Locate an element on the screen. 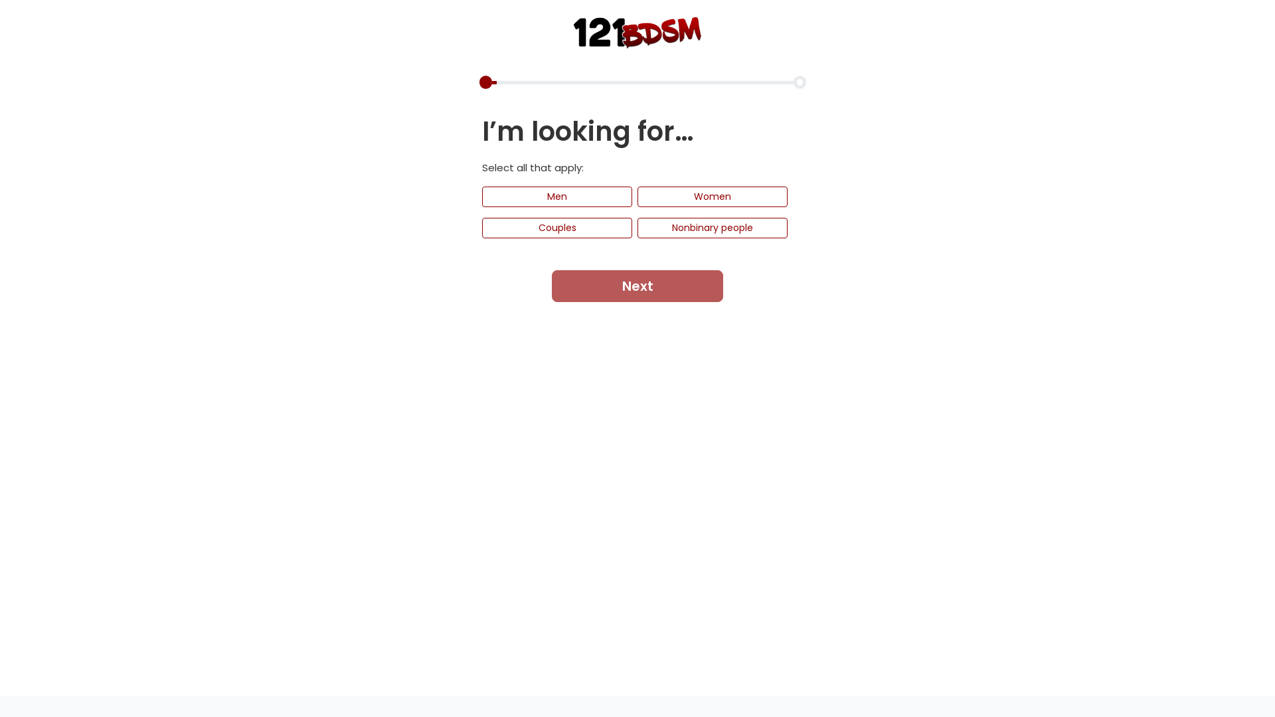  Next is located at coordinates (637, 285).